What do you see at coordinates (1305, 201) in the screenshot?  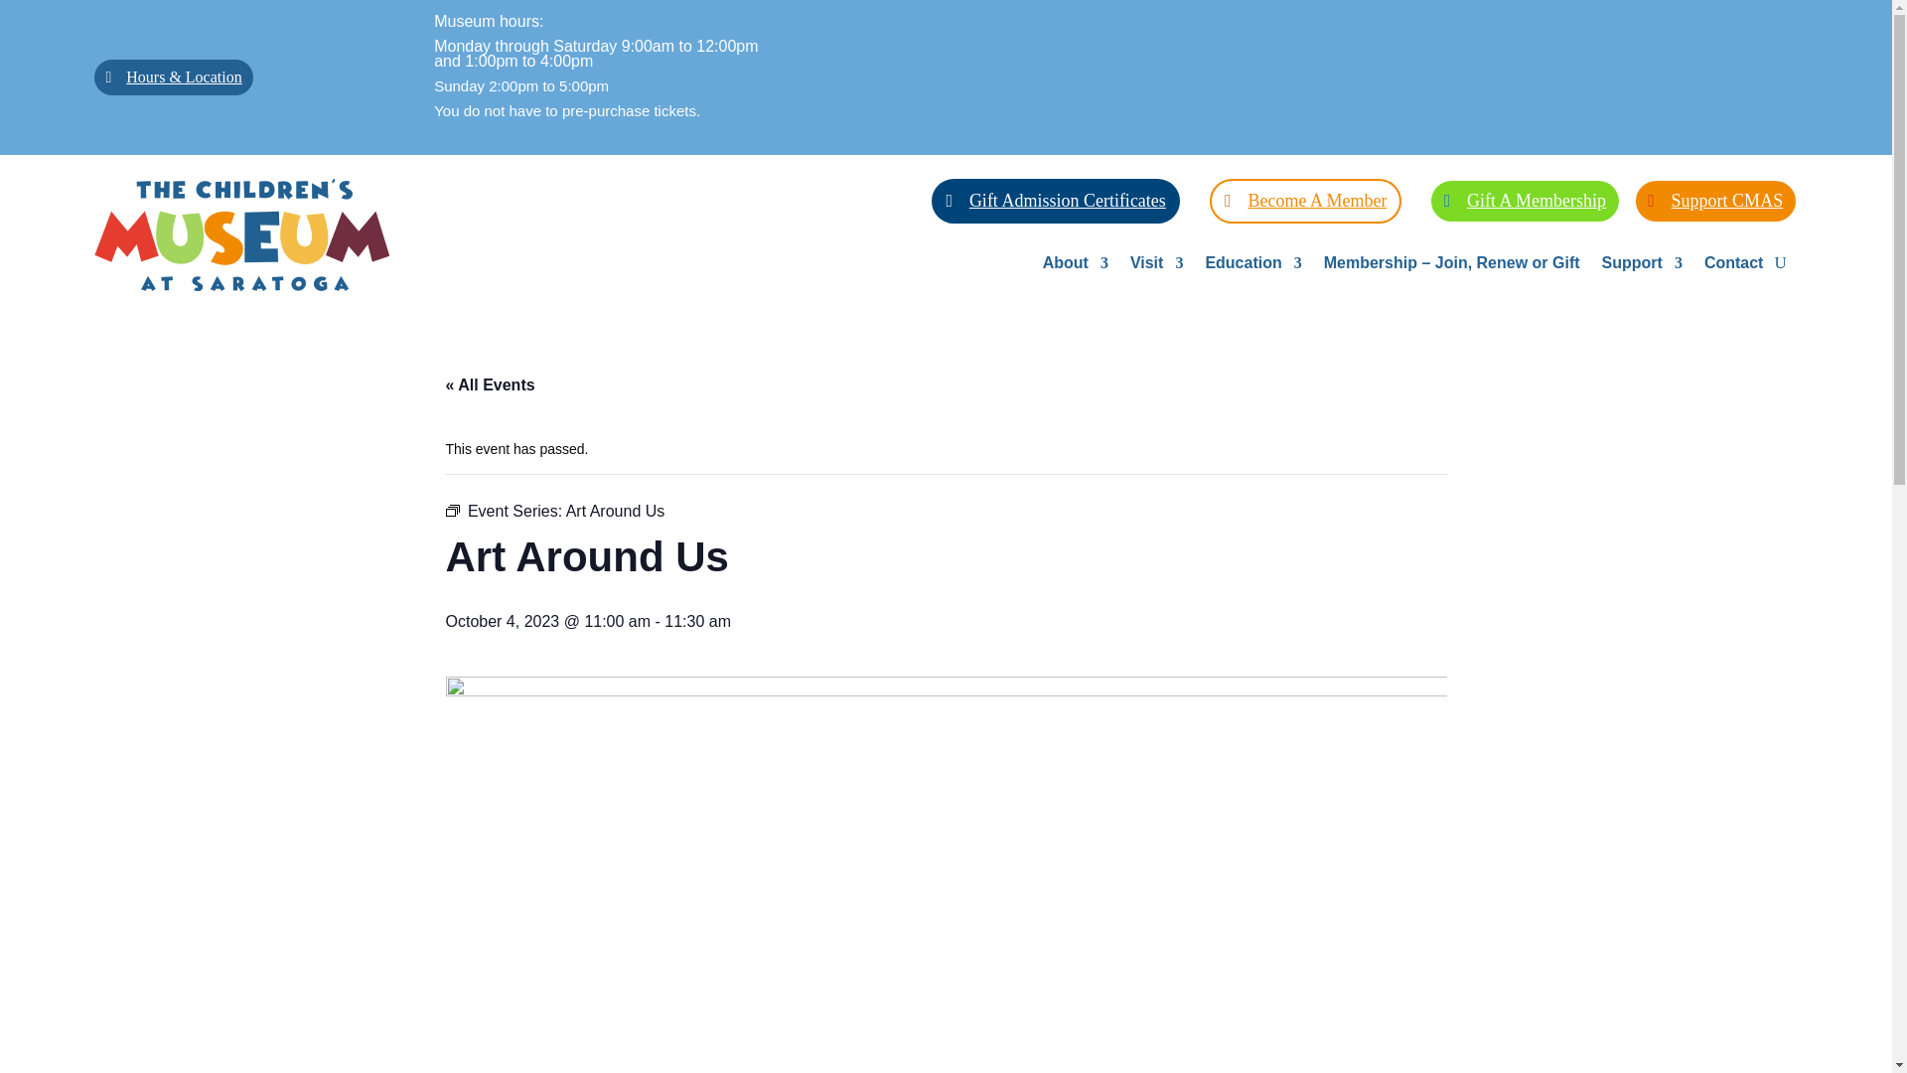 I see `Become A Member` at bounding box center [1305, 201].